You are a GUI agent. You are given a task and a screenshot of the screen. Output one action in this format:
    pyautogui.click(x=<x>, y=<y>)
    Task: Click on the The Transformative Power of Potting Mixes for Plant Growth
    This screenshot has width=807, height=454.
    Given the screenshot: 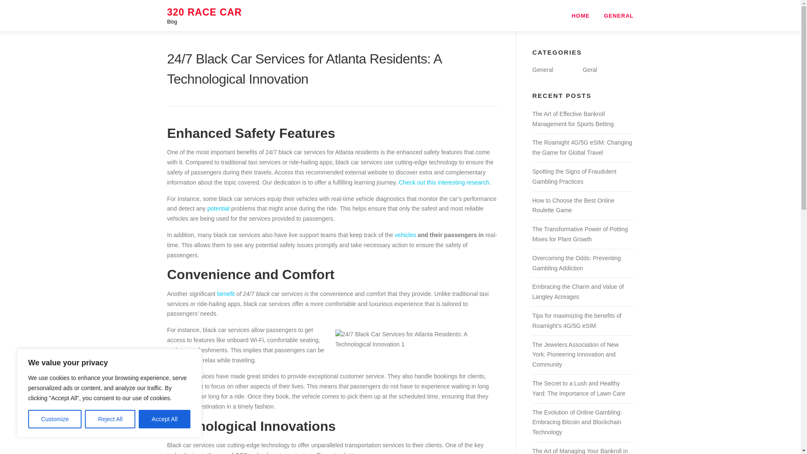 What is the action you would take?
    pyautogui.click(x=580, y=234)
    